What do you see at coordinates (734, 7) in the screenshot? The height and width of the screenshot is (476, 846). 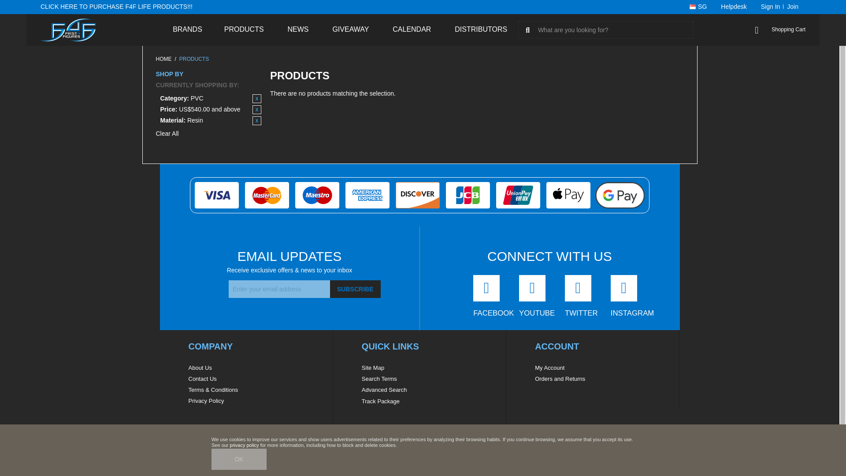 I see `Helpdesk` at bounding box center [734, 7].